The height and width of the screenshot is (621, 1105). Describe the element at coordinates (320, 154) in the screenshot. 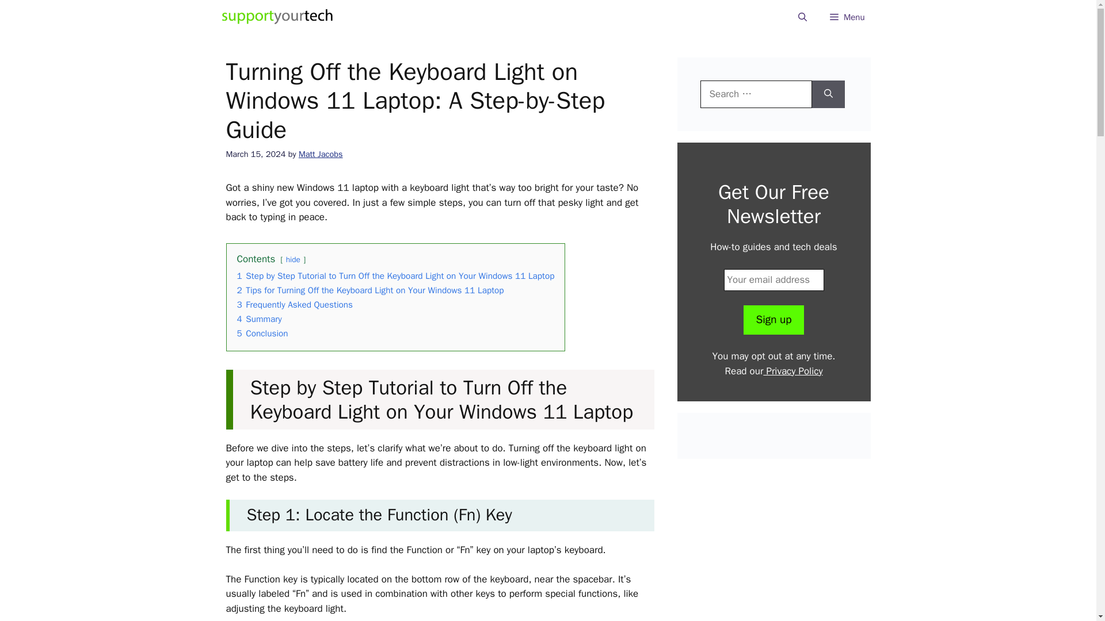

I see `Matt Jacobs` at that location.